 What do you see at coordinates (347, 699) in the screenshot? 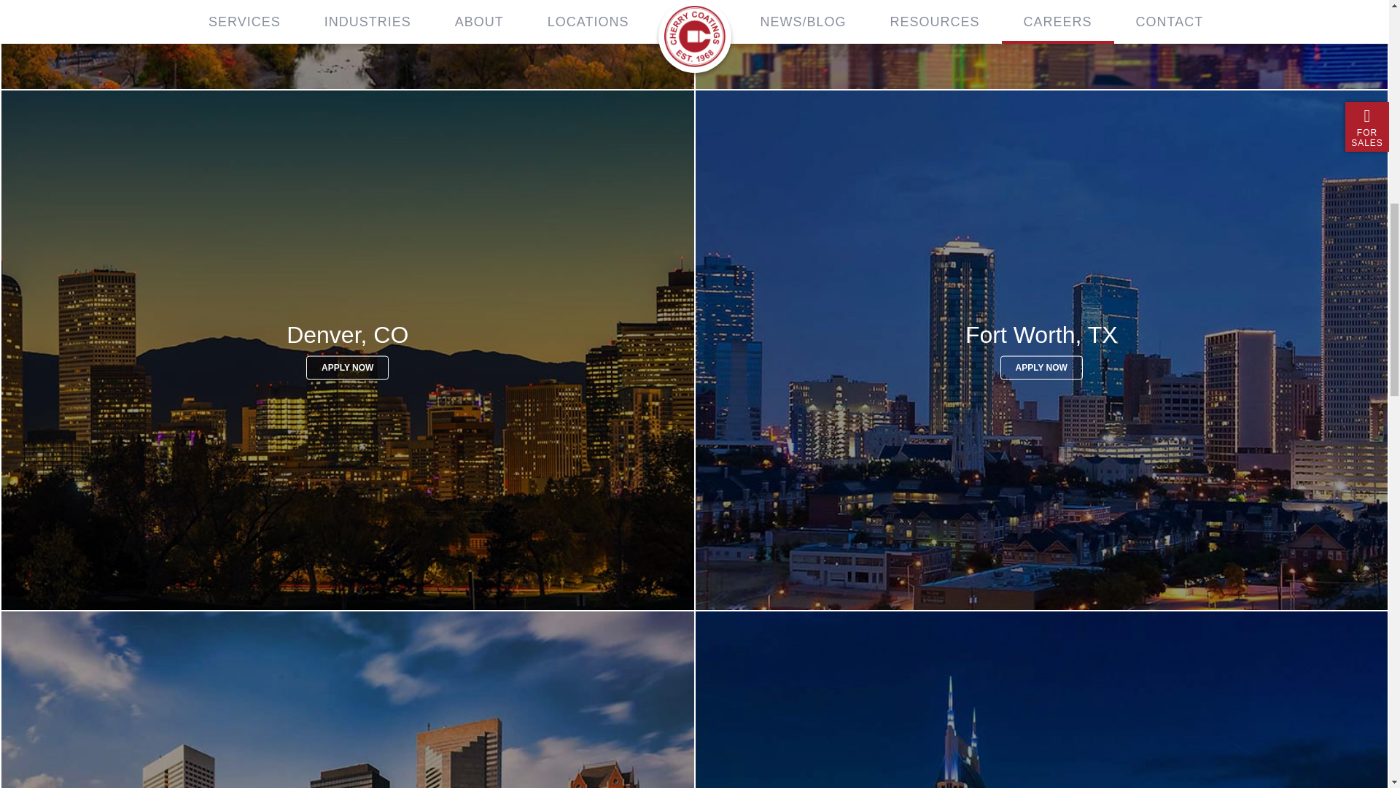
I see `Houston, TX` at bounding box center [347, 699].